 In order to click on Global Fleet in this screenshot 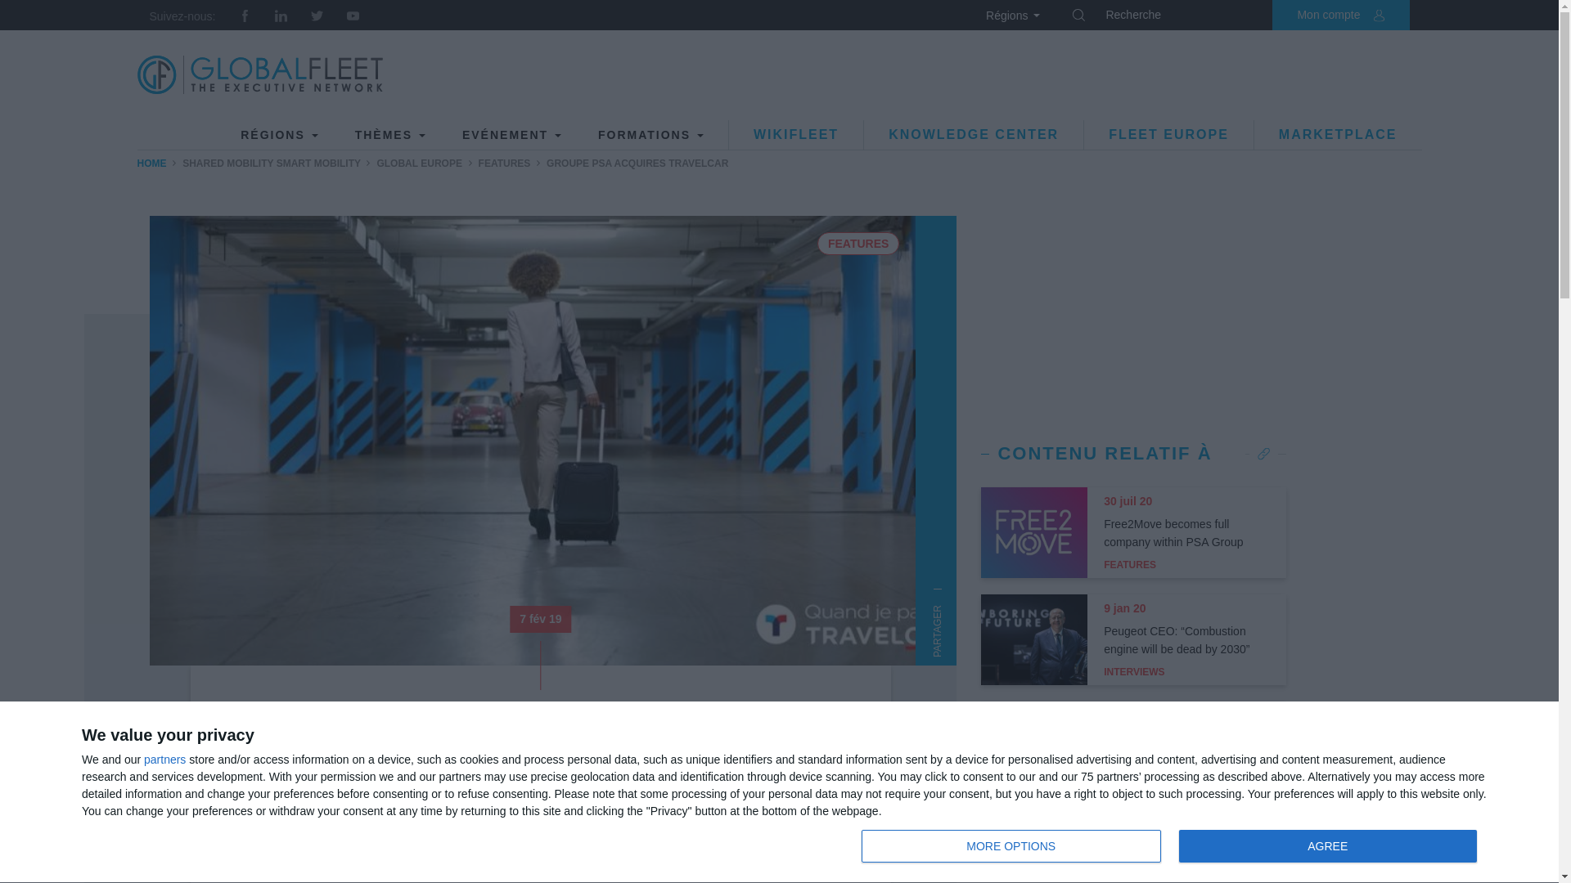, I will do `click(1316, 15)`.